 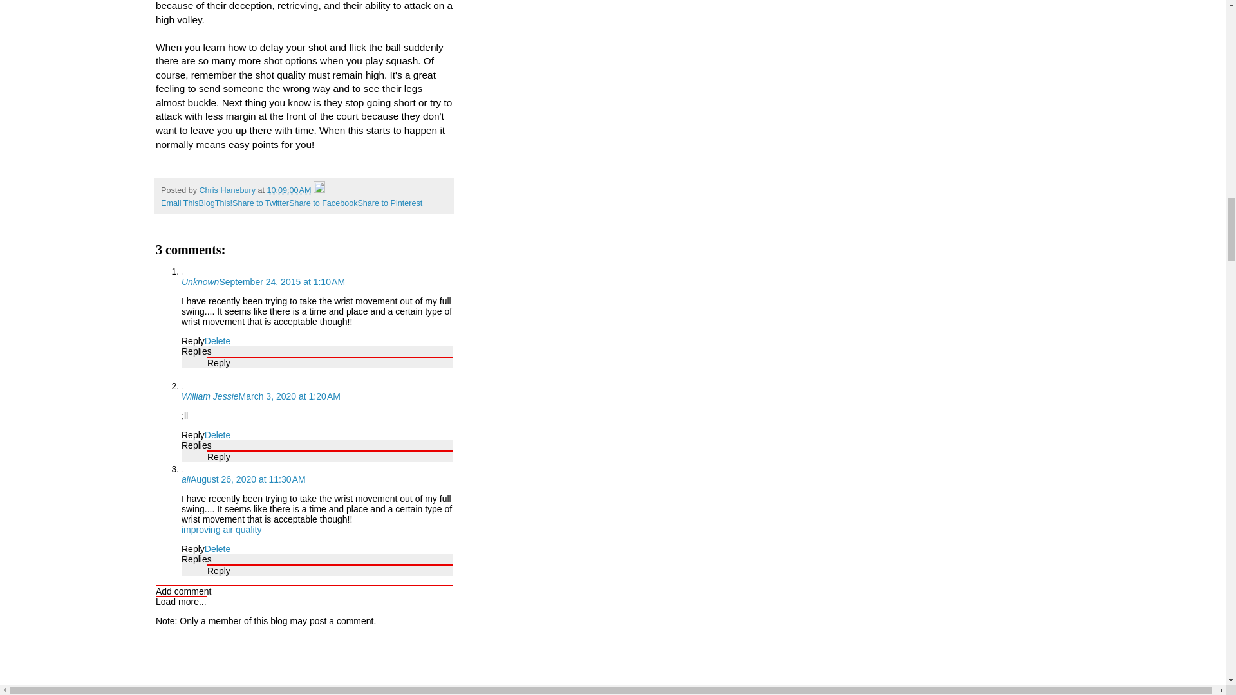 What do you see at coordinates (193, 548) in the screenshot?
I see `Reply` at bounding box center [193, 548].